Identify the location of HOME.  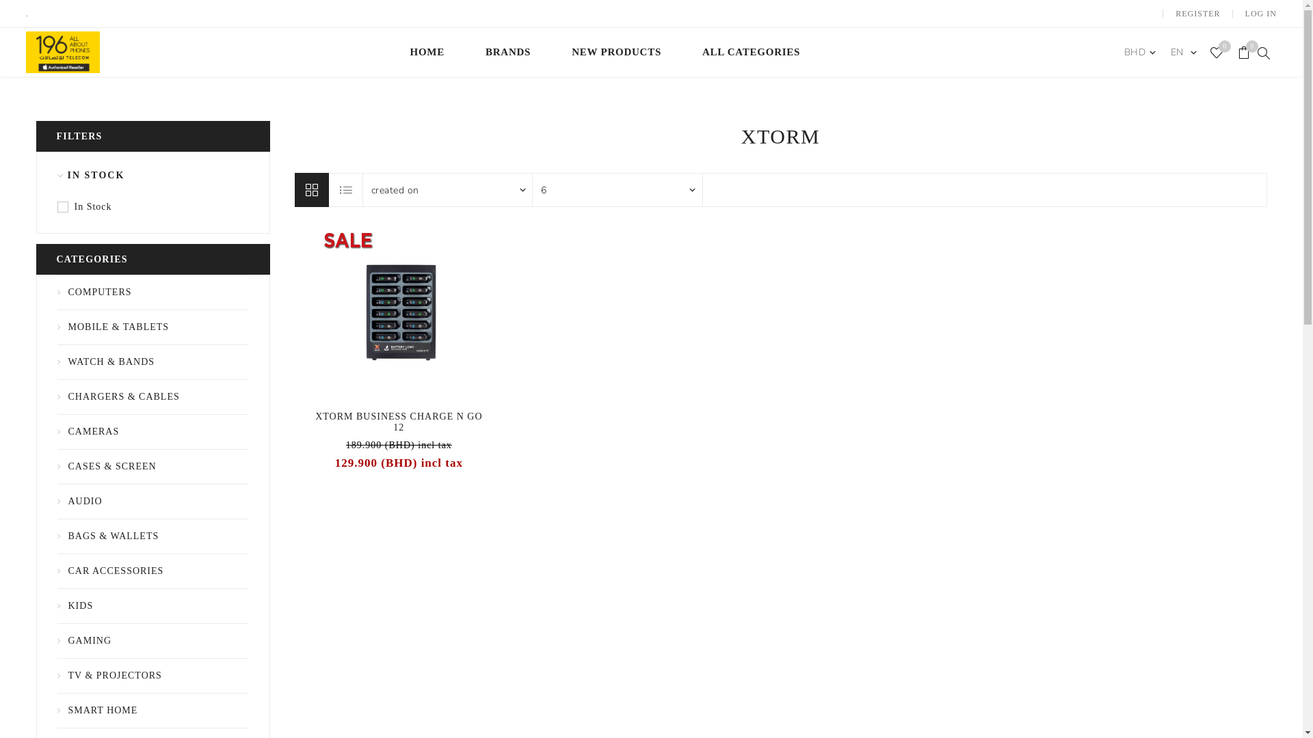
(428, 52).